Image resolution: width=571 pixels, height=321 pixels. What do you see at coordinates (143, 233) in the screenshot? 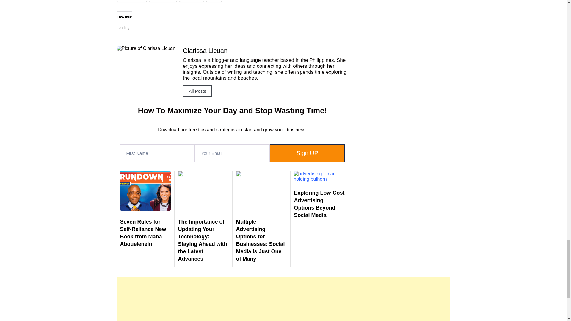
I see `Seven Rules for Self-Reliance New Book from Maha Abouelenein` at bounding box center [143, 233].